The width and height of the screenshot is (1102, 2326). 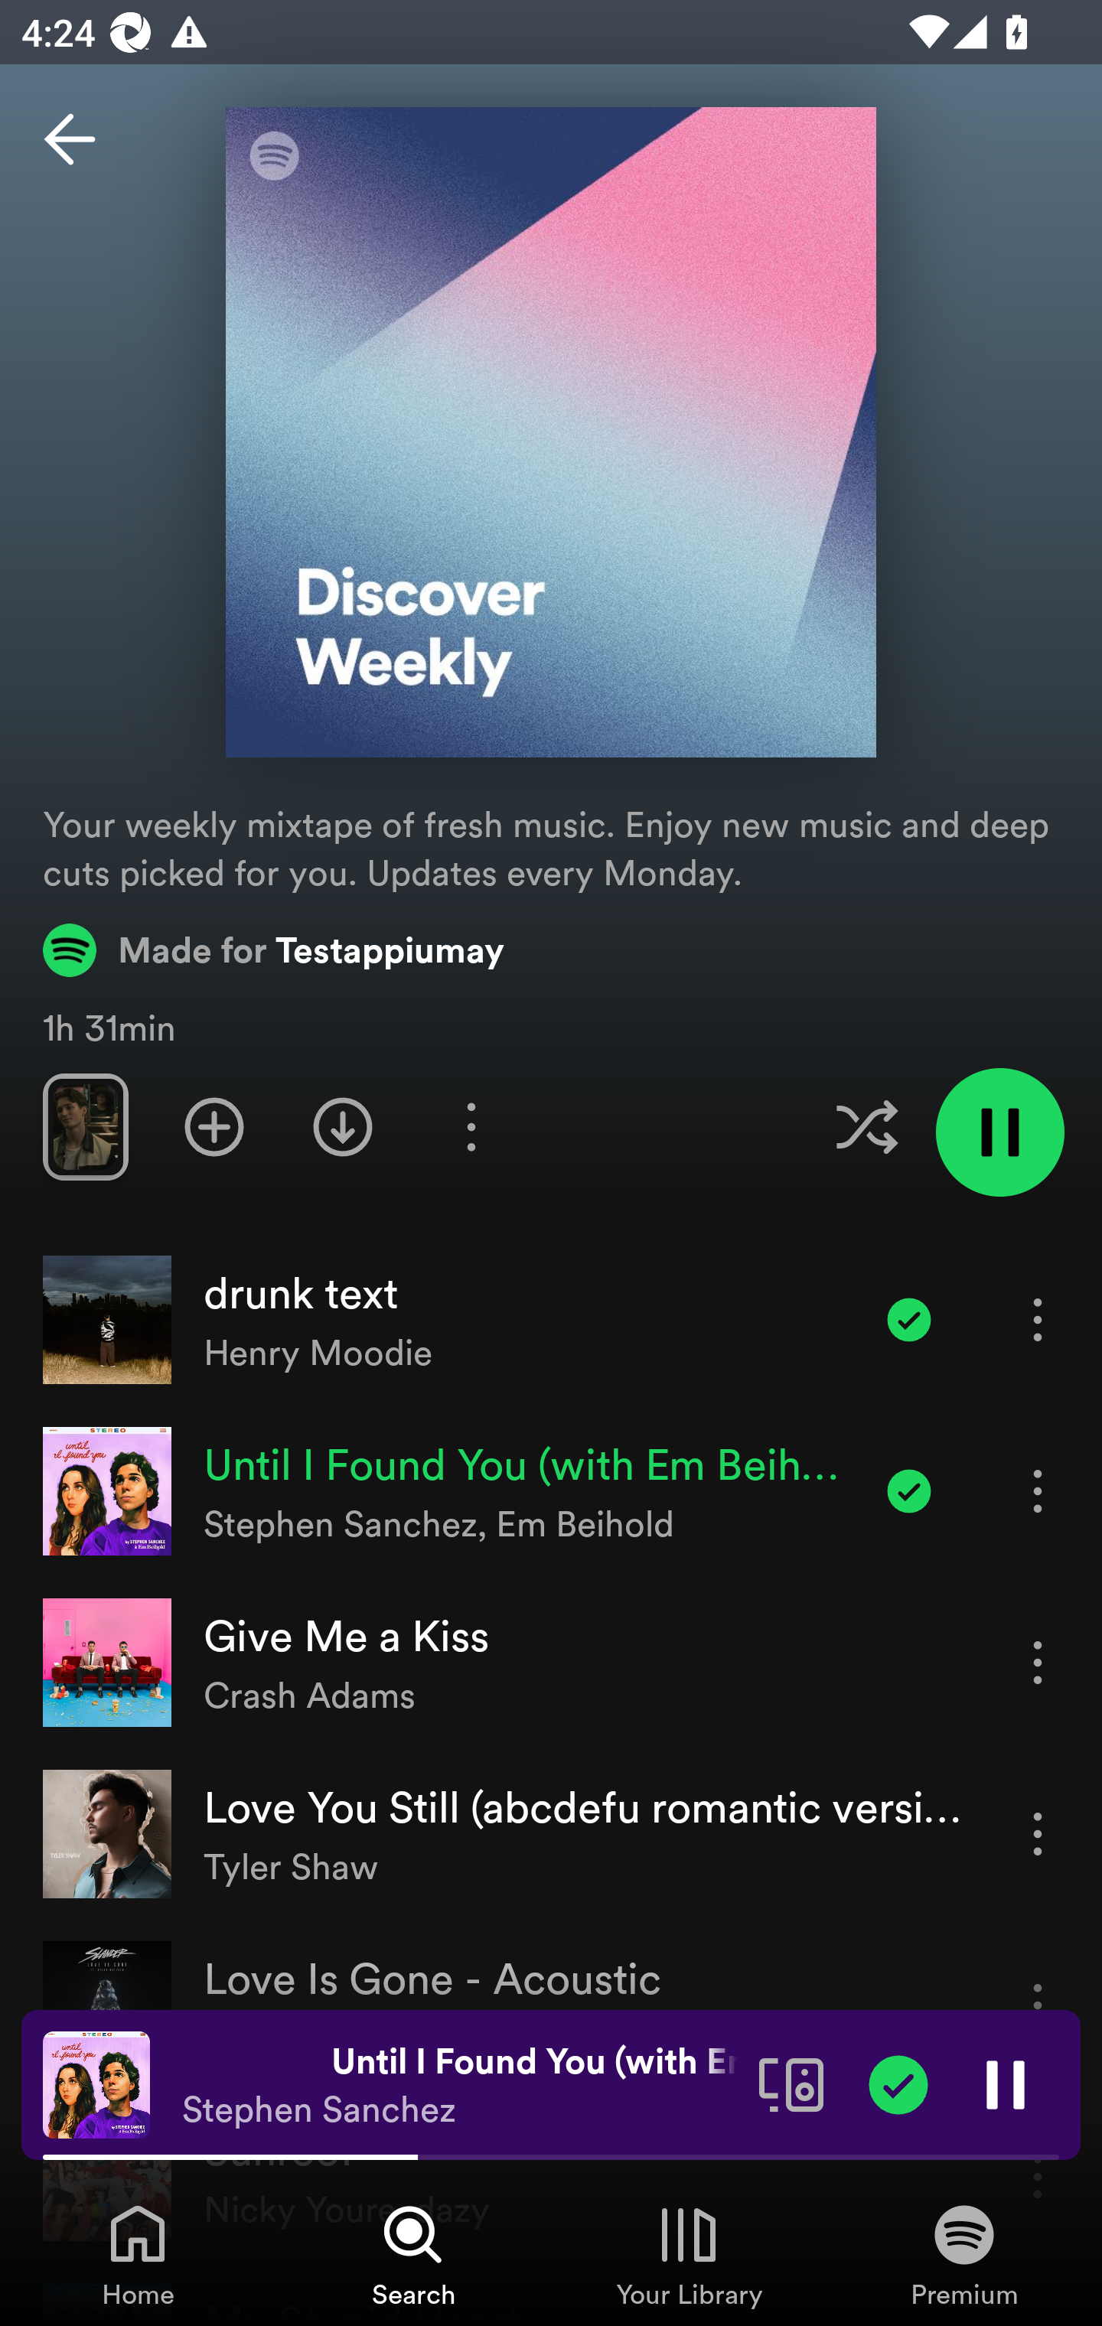 I want to click on Enable shuffle for this playlist, so click(x=866, y=1126).